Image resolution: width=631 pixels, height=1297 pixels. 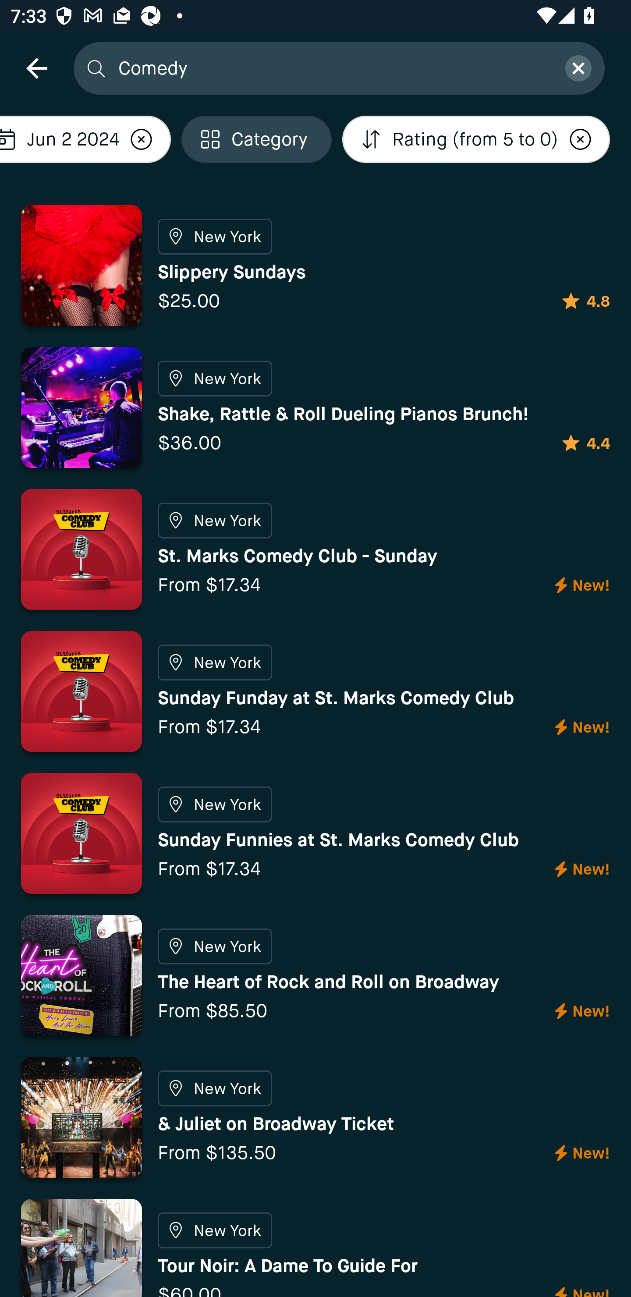 I want to click on Localized description, so click(x=141, y=139).